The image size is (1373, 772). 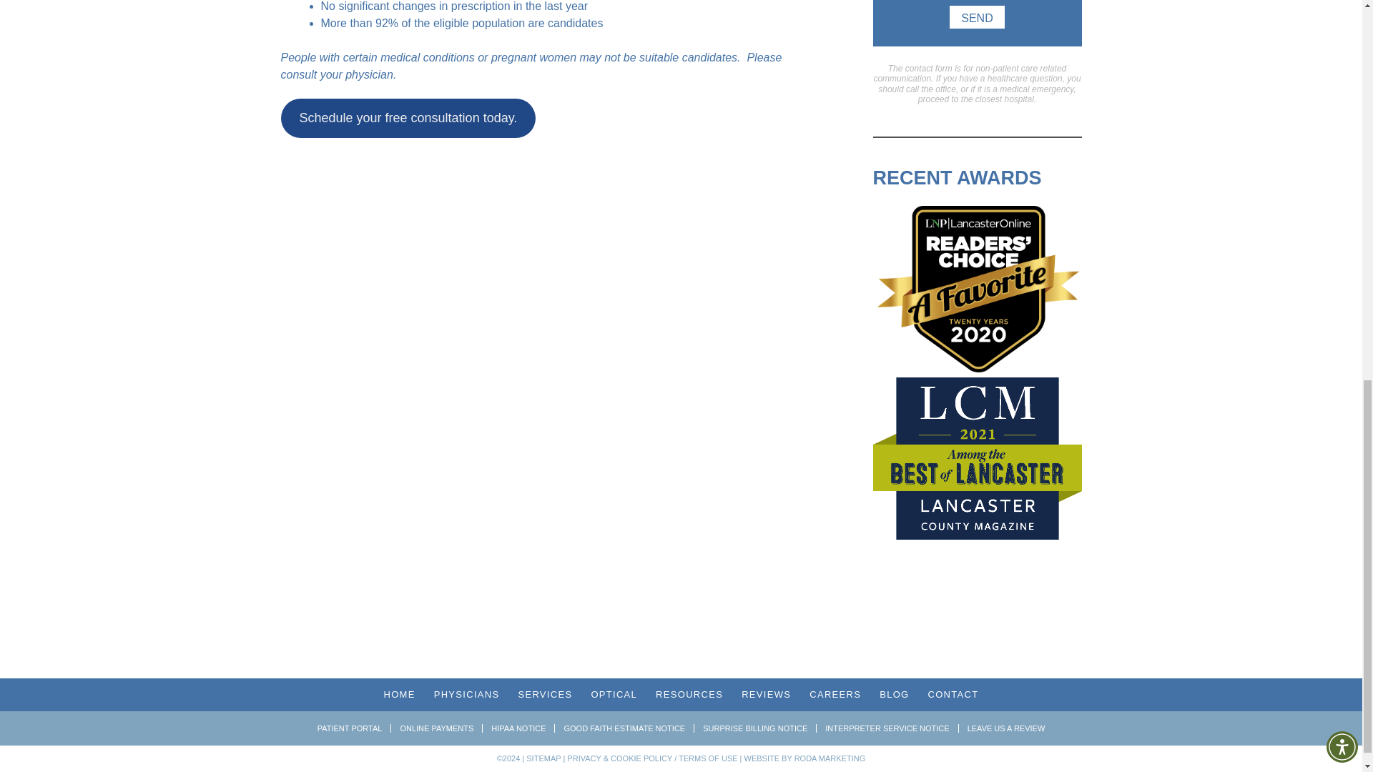 What do you see at coordinates (977, 16) in the screenshot?
I see `Send` at bounding box center [977, 16].